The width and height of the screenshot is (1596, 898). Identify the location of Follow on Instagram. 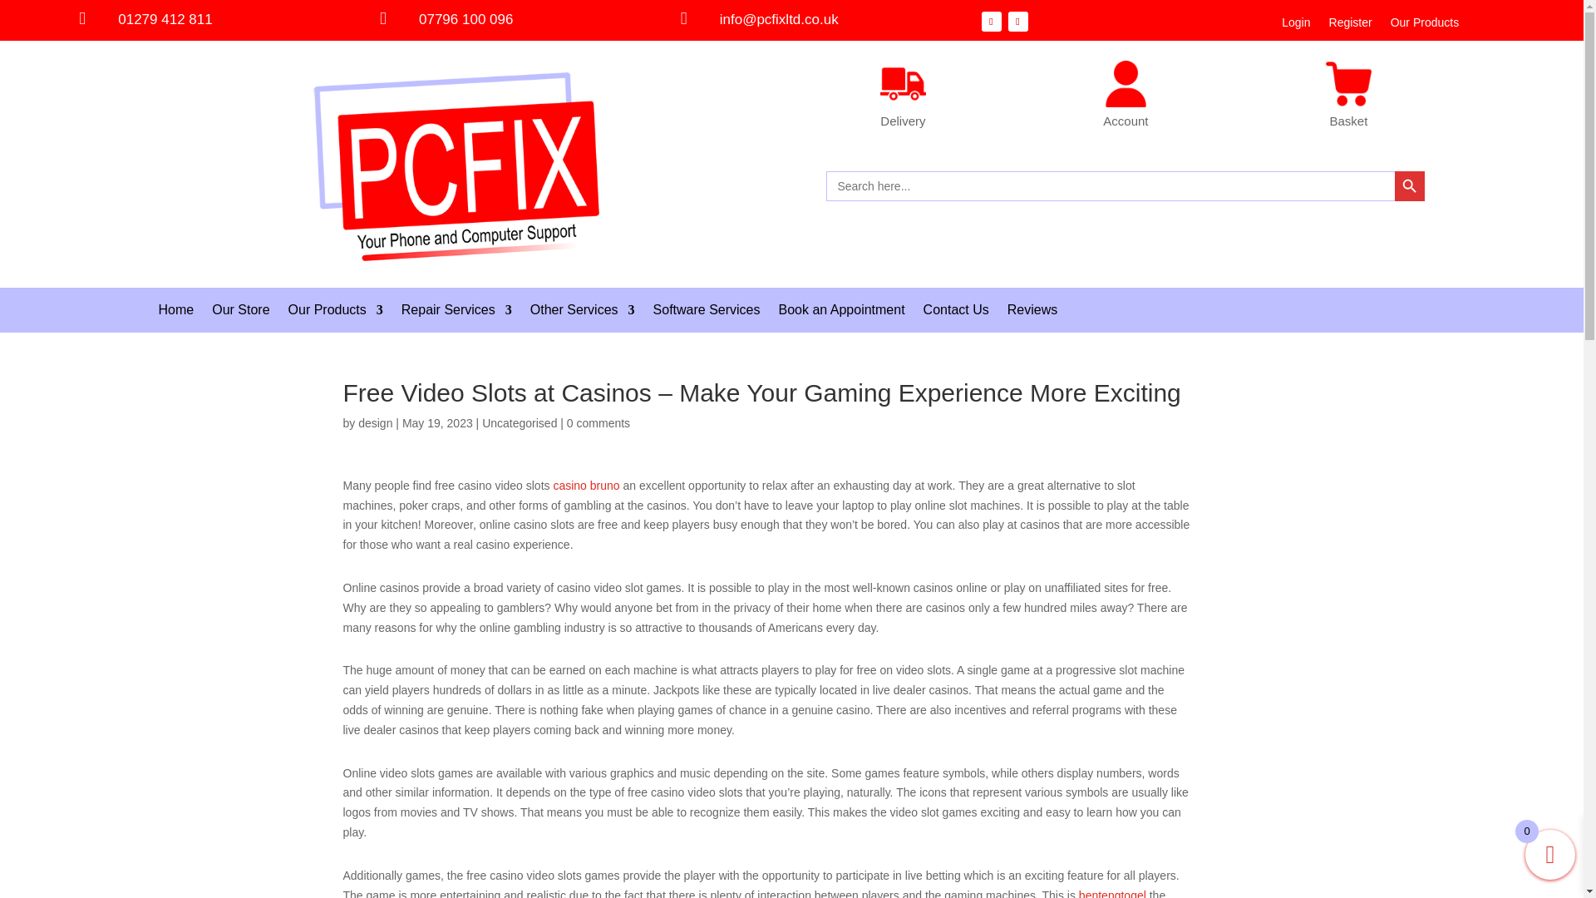
(1017, 22).